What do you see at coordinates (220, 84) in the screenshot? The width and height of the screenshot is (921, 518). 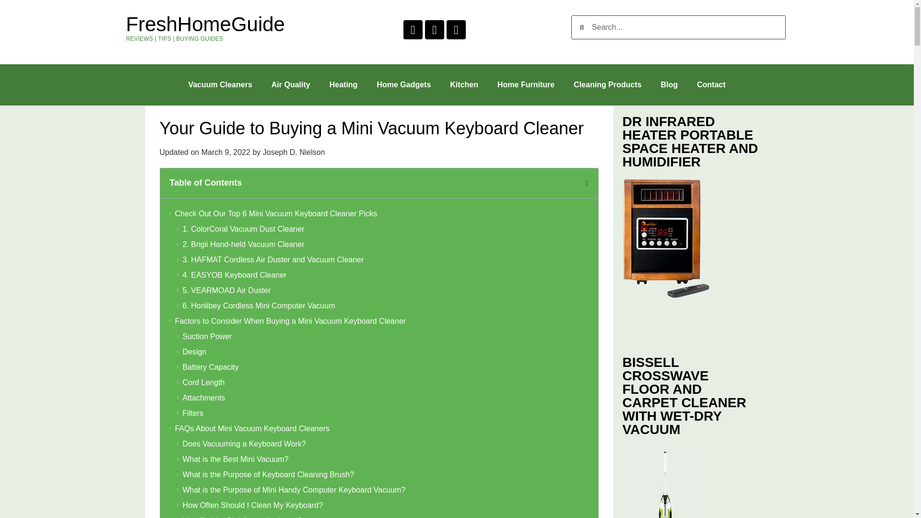 I see `Vacuum Cleaners` at bounding box center [220, 84].